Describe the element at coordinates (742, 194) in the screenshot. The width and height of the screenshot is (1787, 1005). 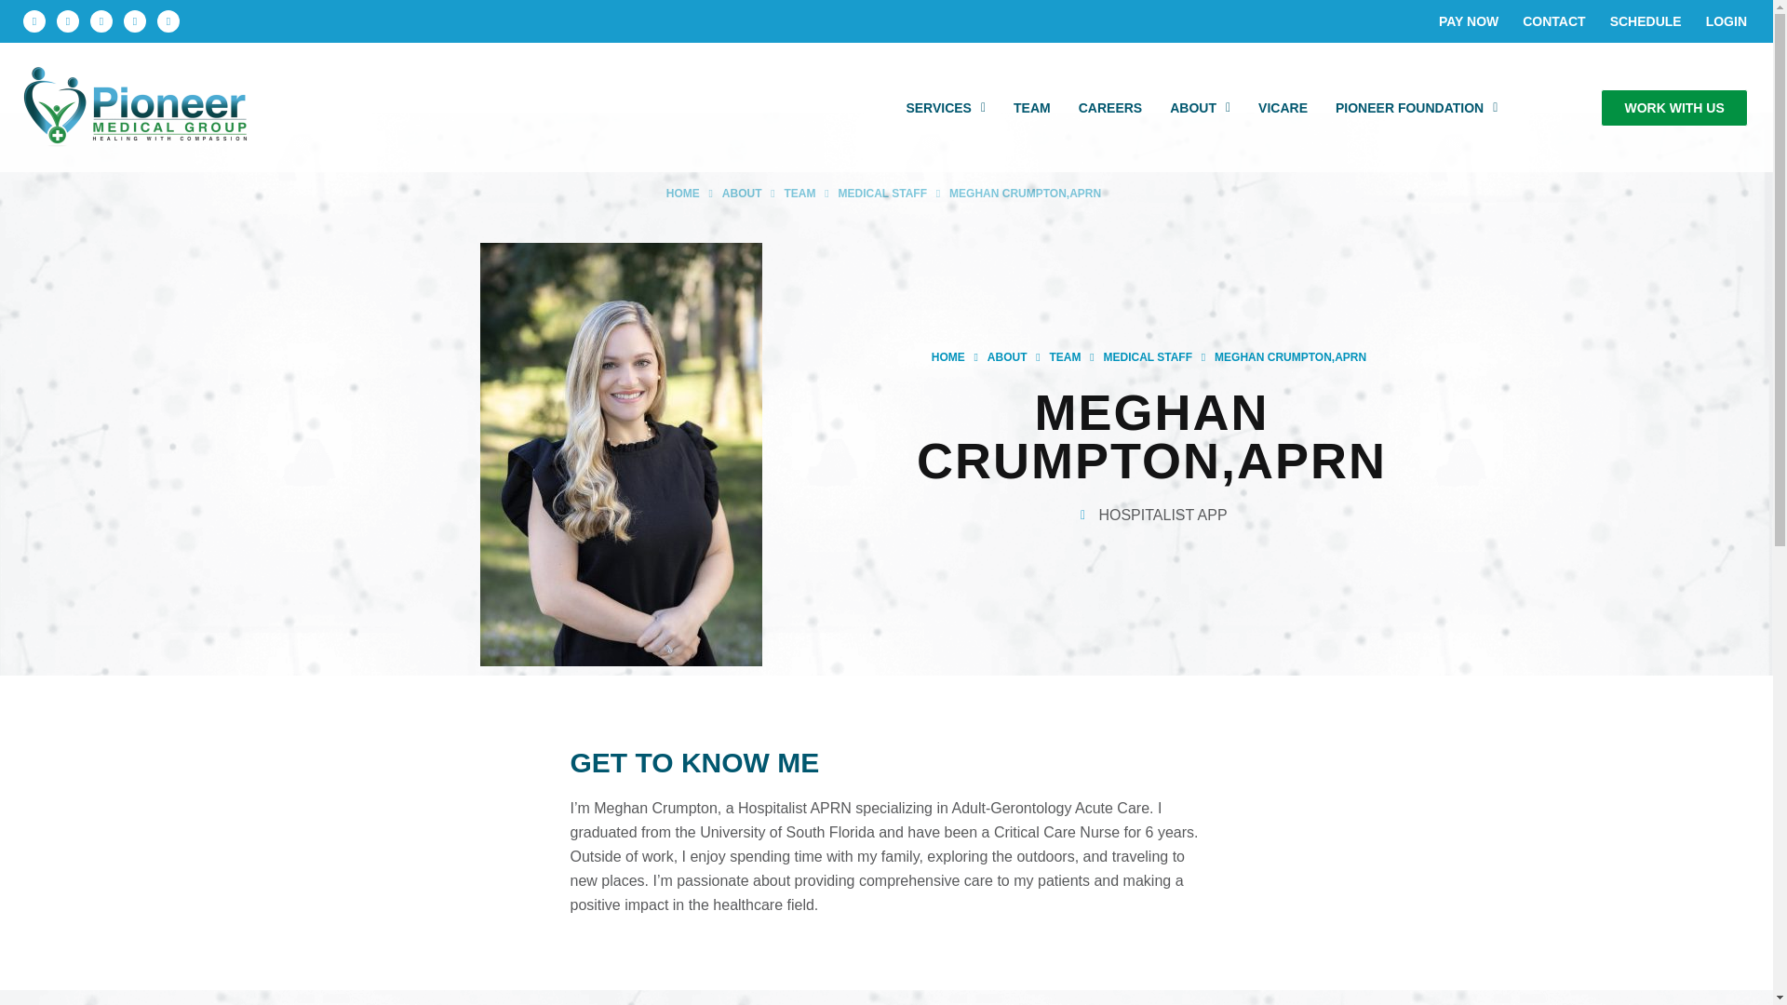
I see `Go to About.` at that location.